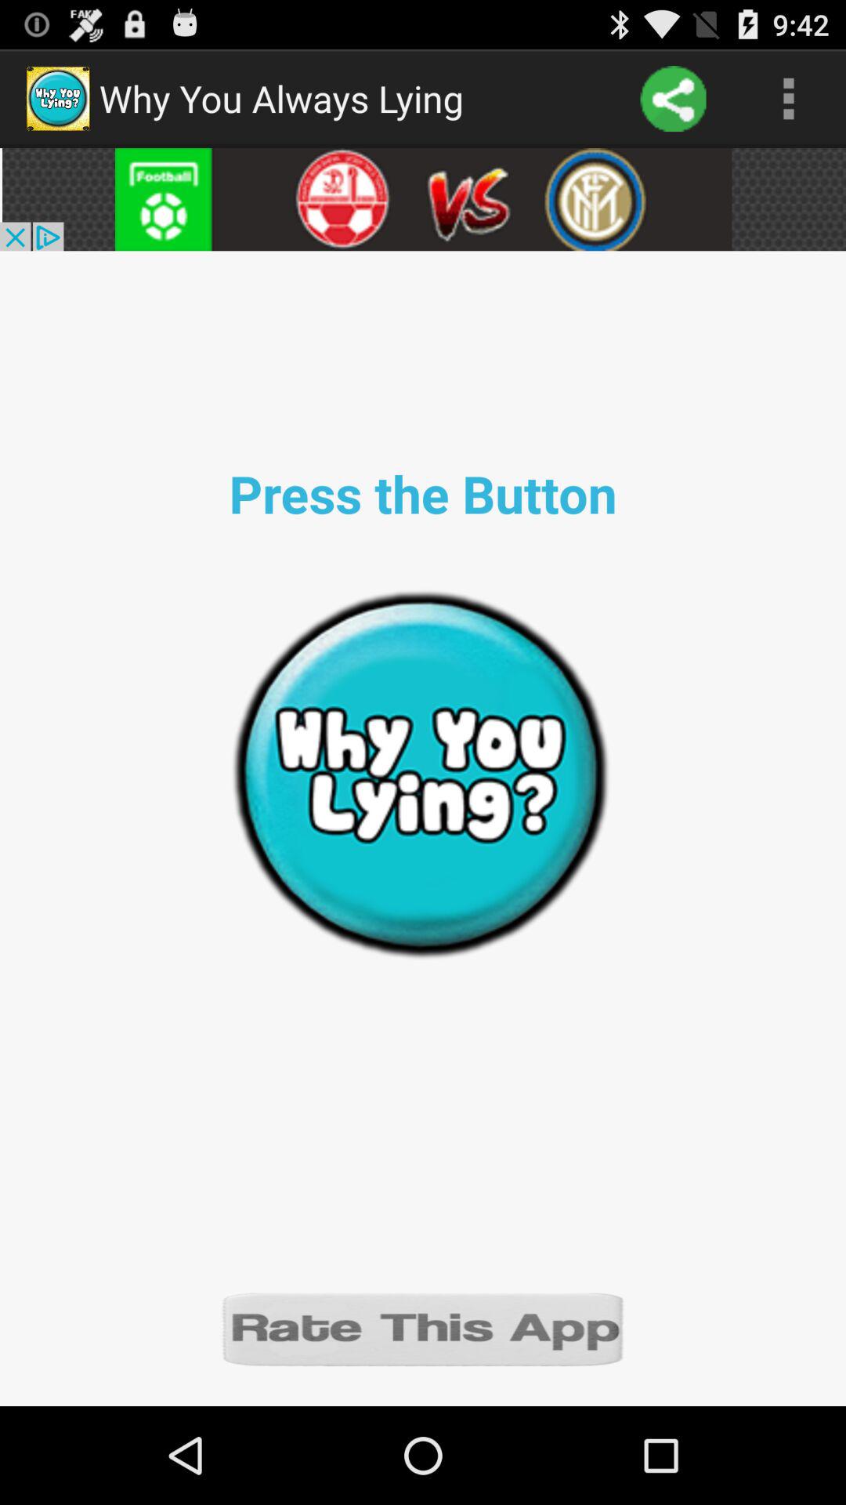  What do you see at coordinates (423, 1328) in the screenshot?
I see `rate this app` at bounding box center [423, 1328].